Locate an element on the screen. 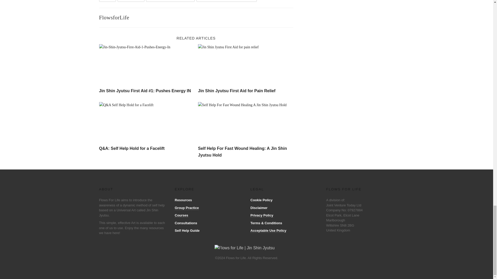 Image resolution: width=497 pixels, height=279 pixels. Jin Shin Jyutsu First Aid for Pain Relief is located at coordinates (237, 91).